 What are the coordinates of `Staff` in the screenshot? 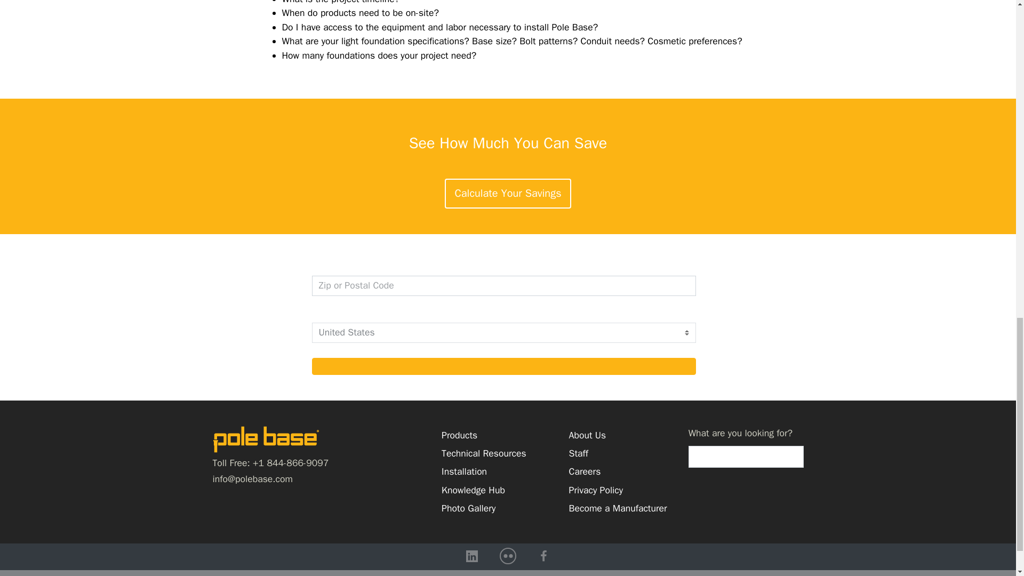 It's located at (618, 453).